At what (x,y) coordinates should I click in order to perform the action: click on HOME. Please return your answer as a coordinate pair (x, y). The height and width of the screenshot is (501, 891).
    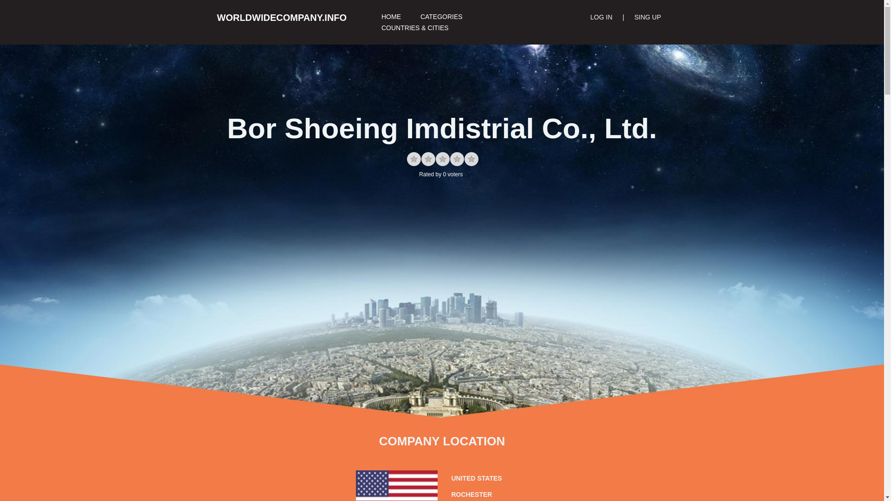
    Looking at the image, I should click on (391, 16).